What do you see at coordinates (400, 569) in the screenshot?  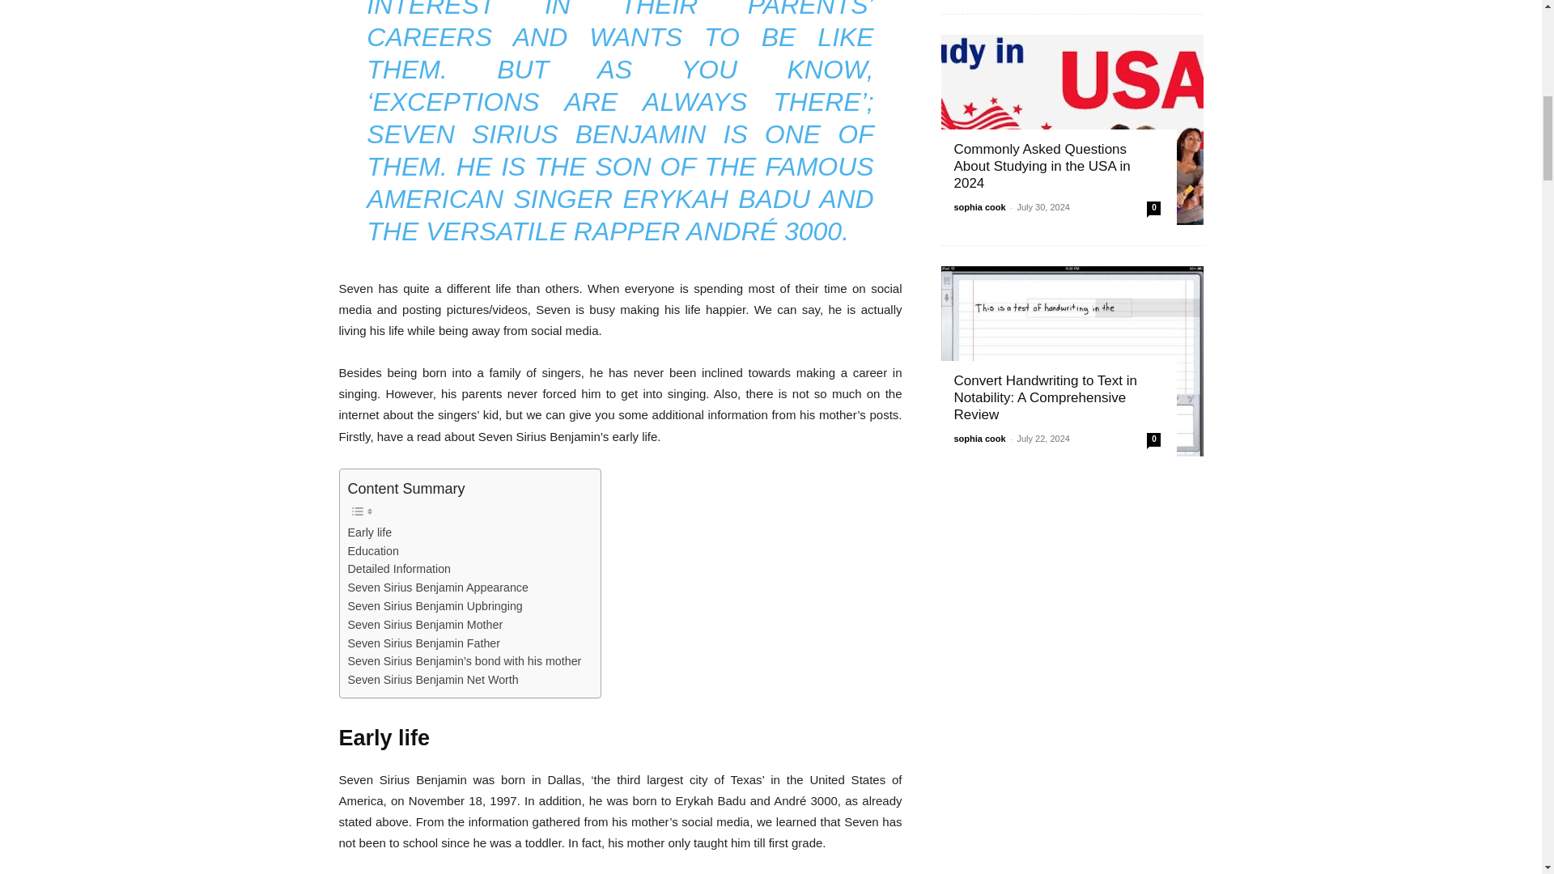 I see `Detailed Information` at bounding box center [400, 569].